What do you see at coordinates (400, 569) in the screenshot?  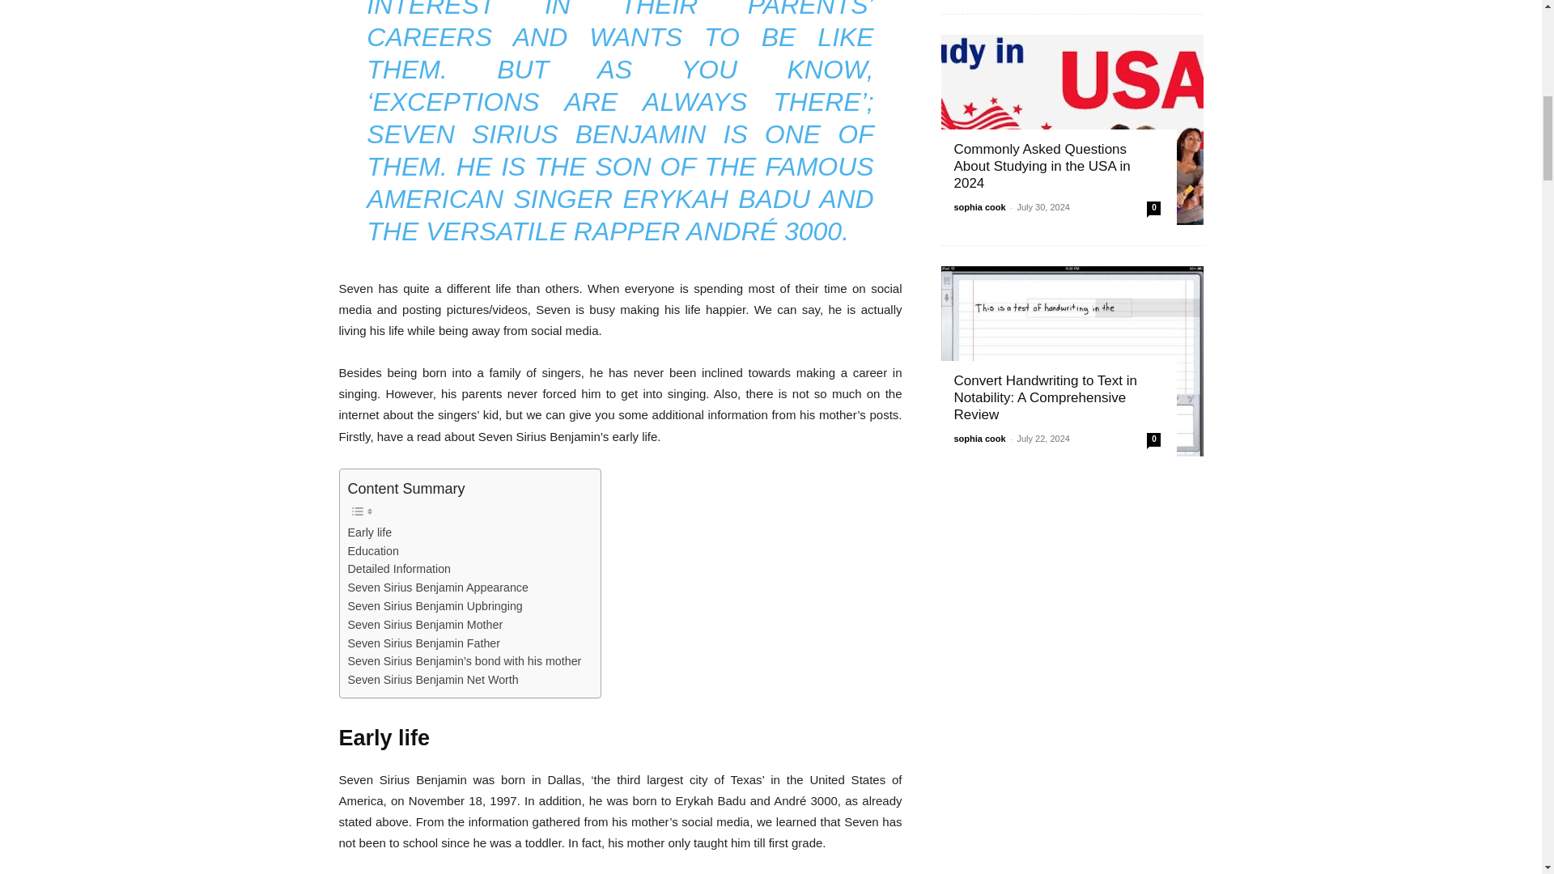 I see `Detailed Information` at bounding box center [400, 569].